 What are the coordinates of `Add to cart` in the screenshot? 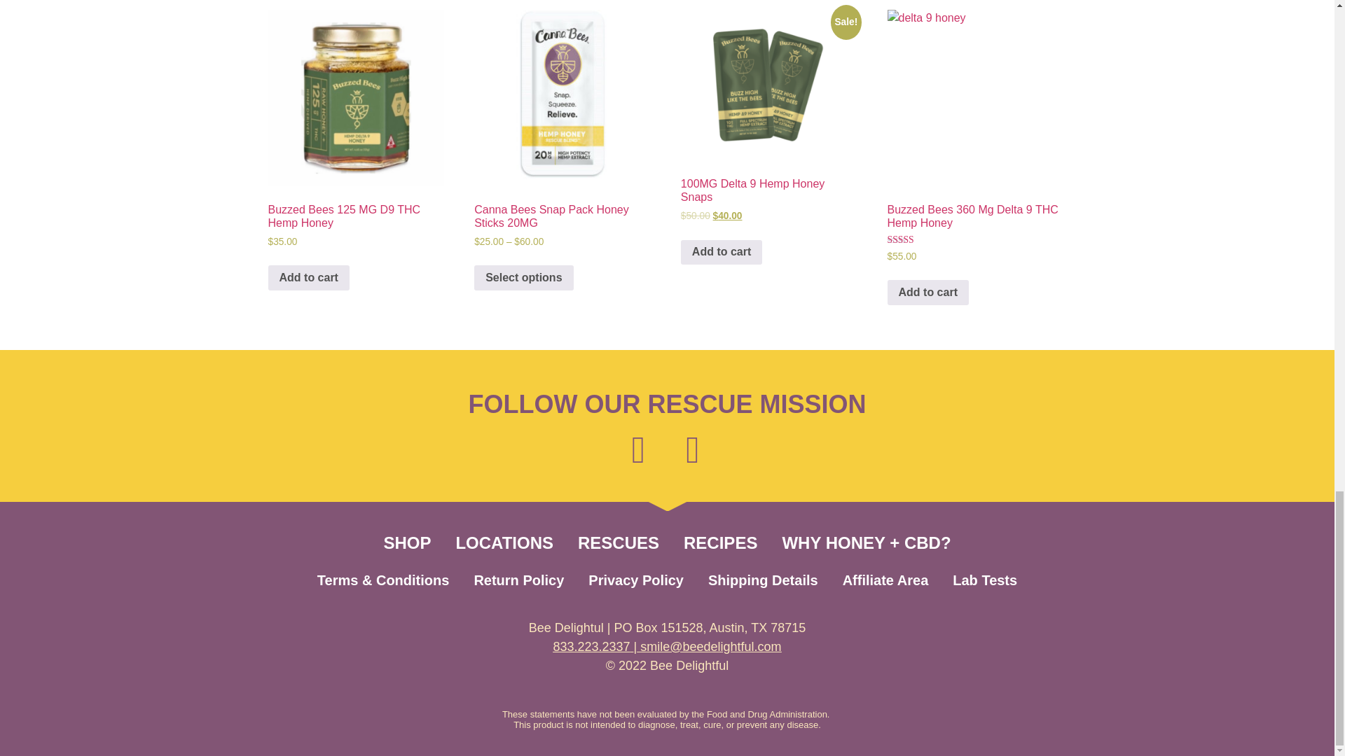 It's located at (927, 293).